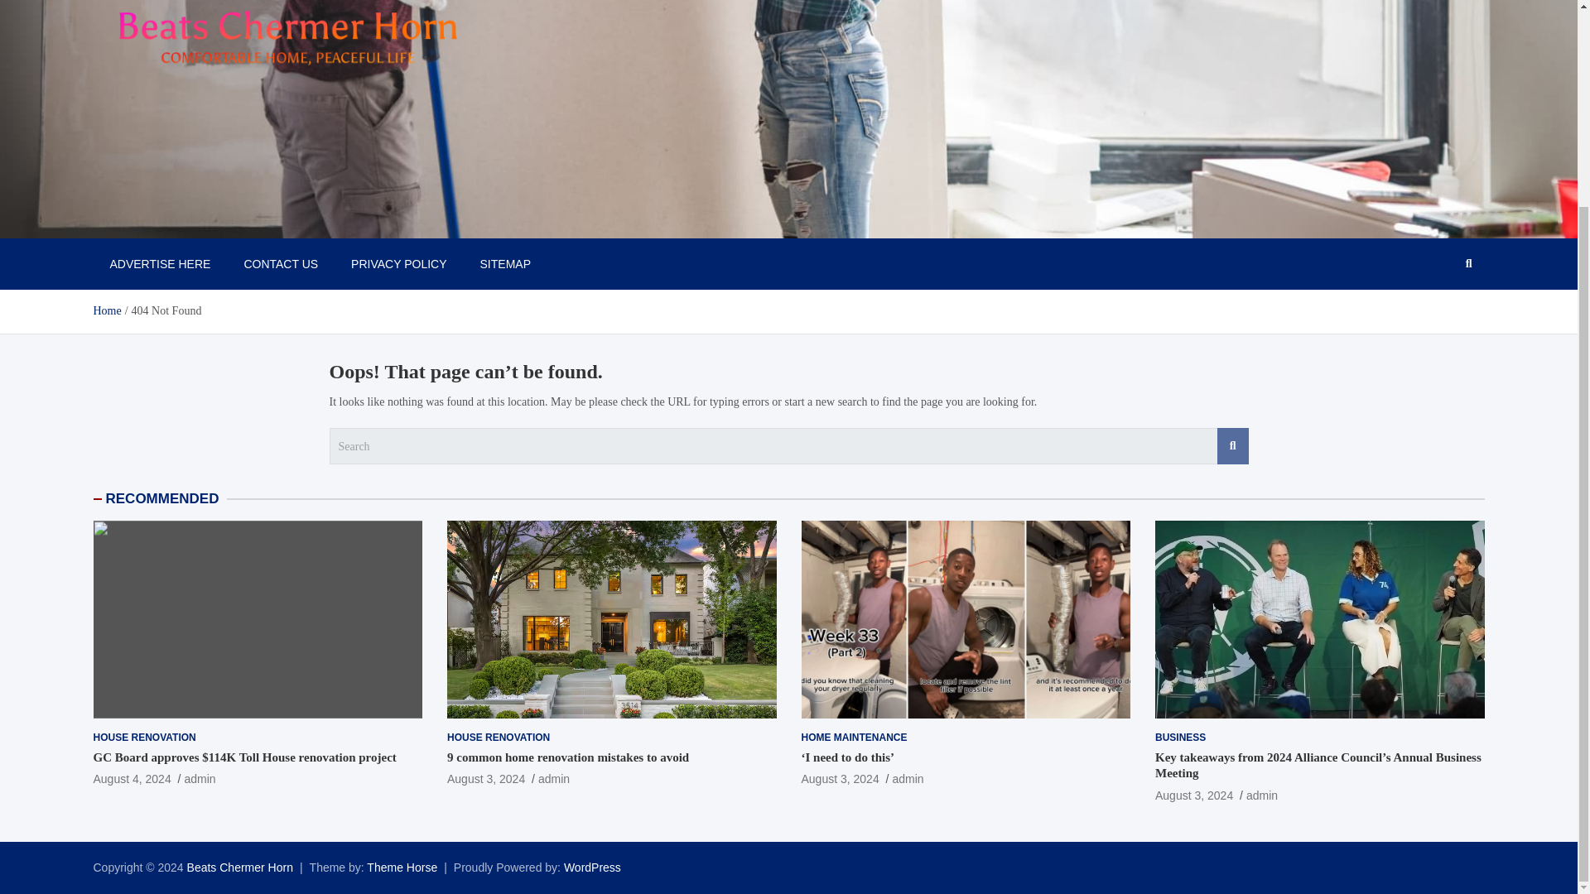 Image resolution: width=1590 pixels, height=894 pixels. I want to click on PRIVACY POLICY, so click(397, 263).